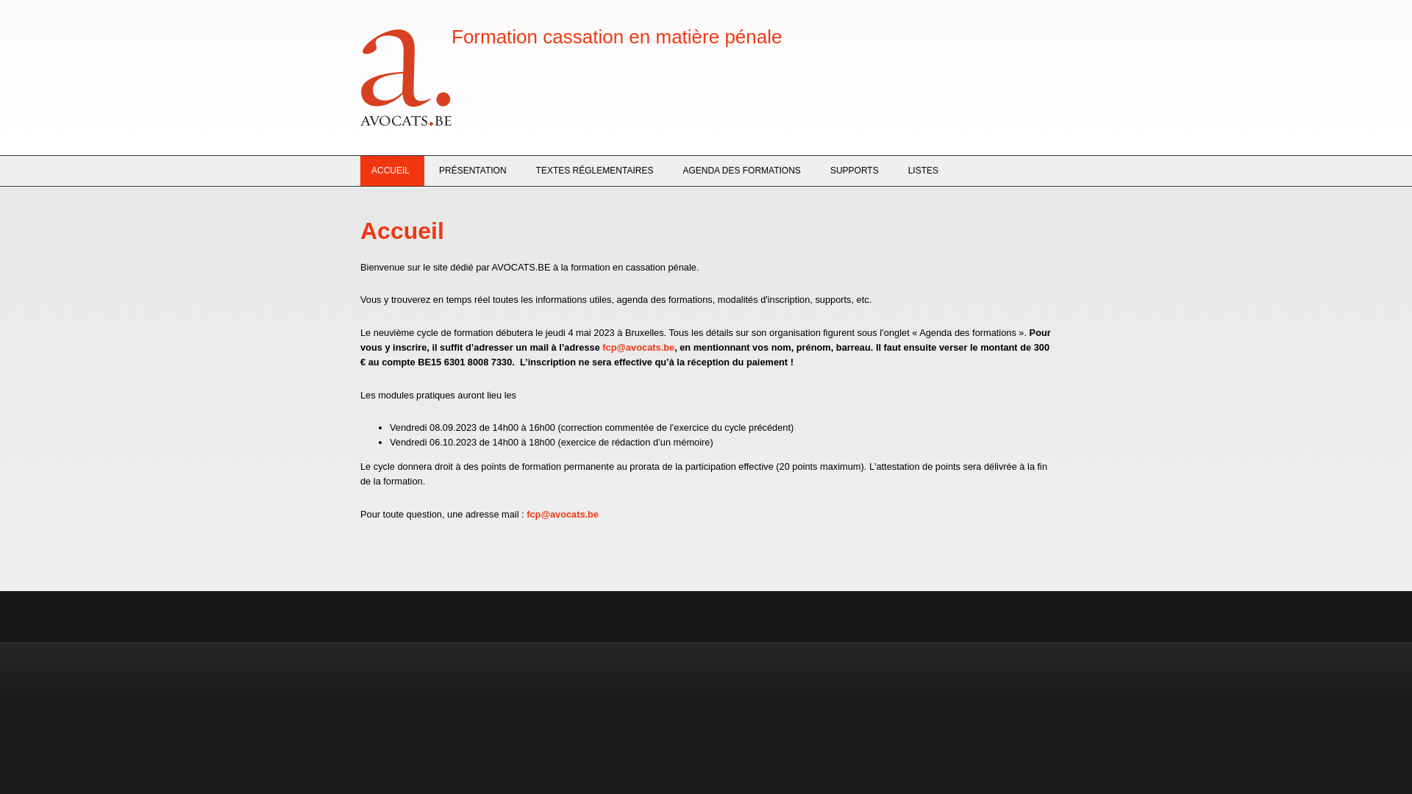 The width and height of the screenshot is (1412, 794). Describe the element at coordinates (563, 515) in the screenshot. I see `fcp@avocats.be` at that location.